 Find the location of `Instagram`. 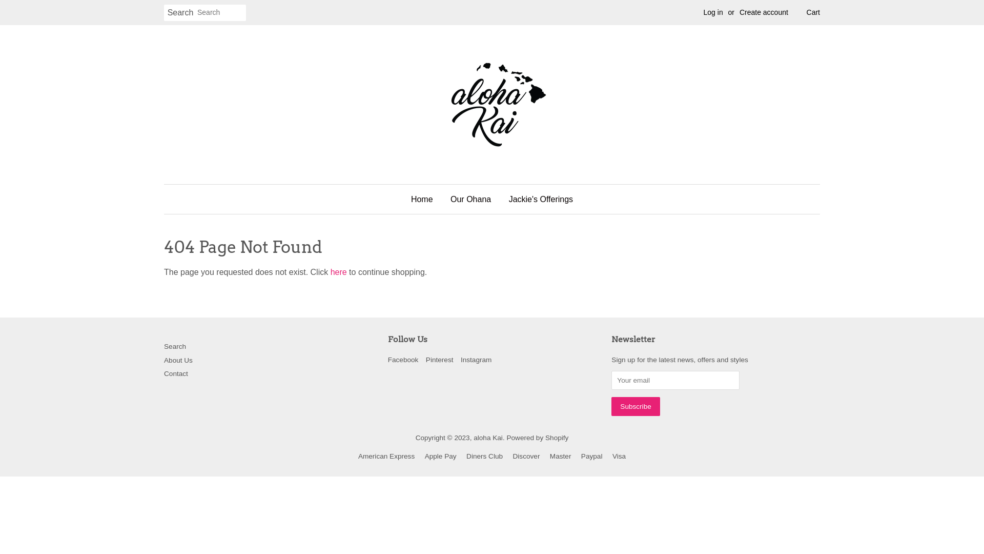

Instagram is located at coordinates (476, 360).